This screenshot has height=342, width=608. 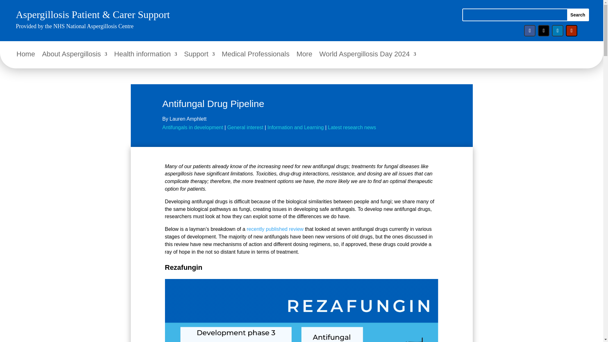 What do you see at coordinates (301, 310) in the screenshot?
I see `rezafungin` at bounding box center [301, 310].